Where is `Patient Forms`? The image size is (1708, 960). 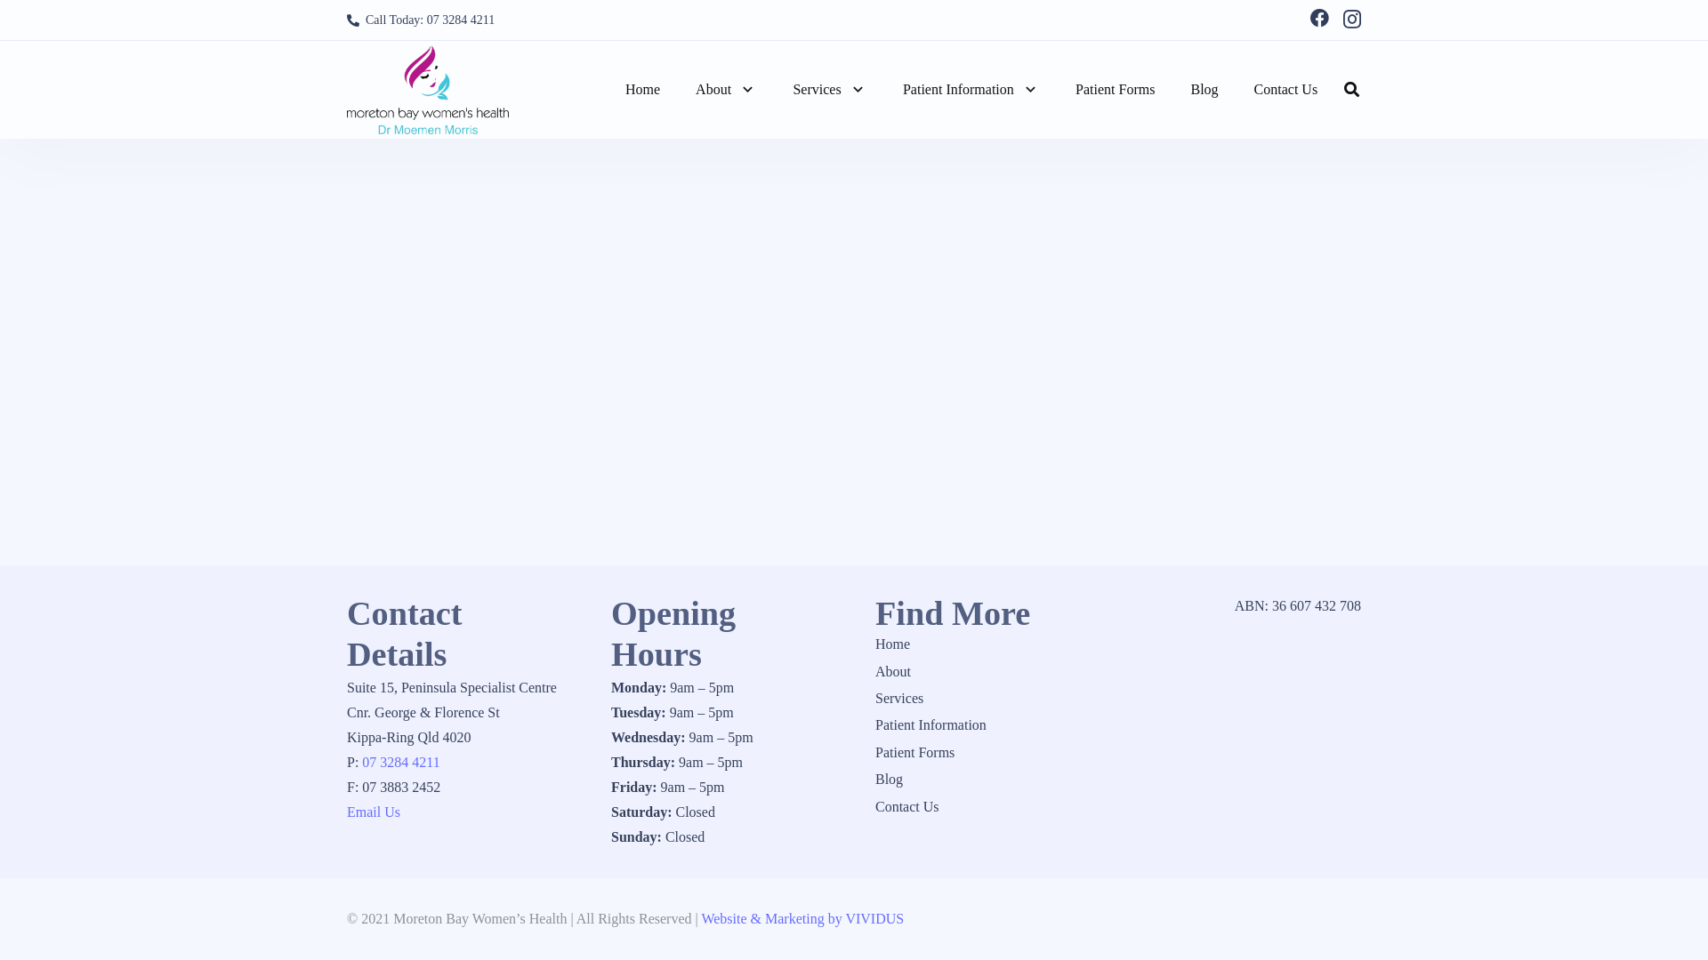
Patient Forms is located at coordinates (914, 752).